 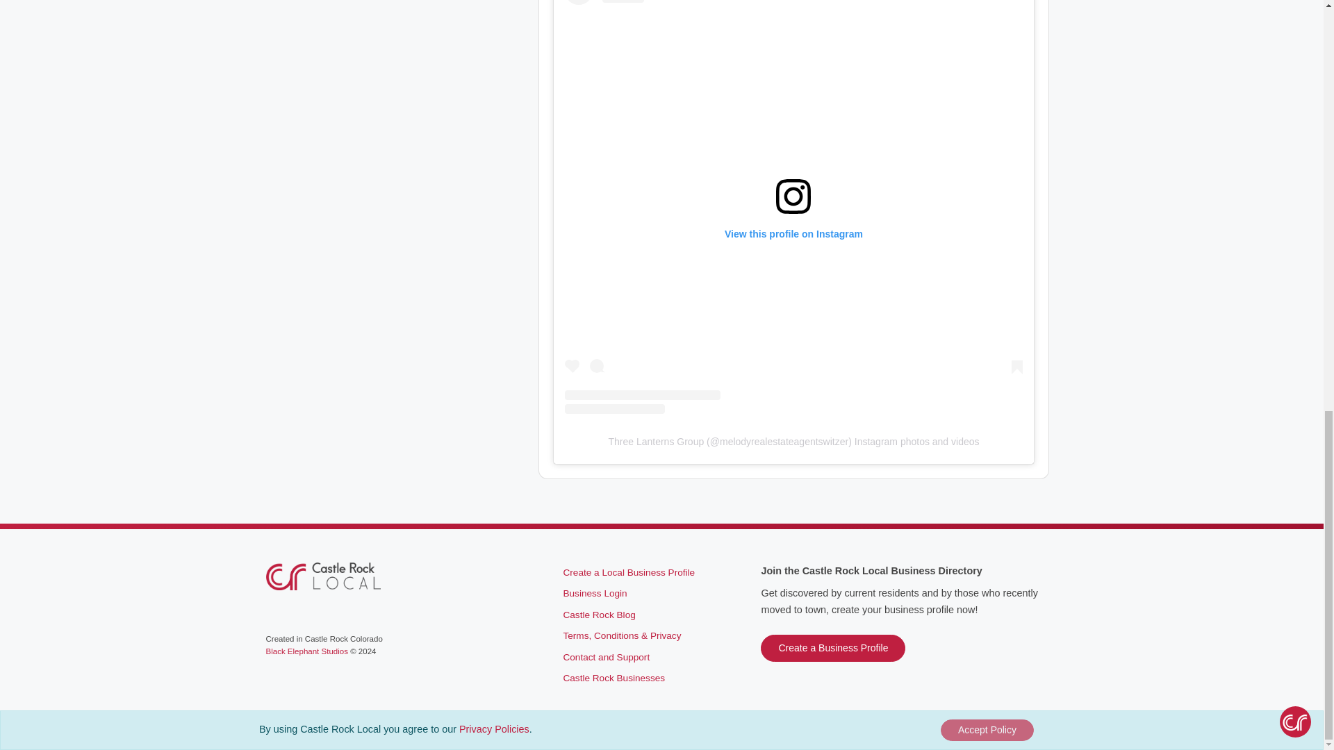 What do you see at coordinates (595, 593) in the screenshot?
I see `Business Login` at bounding box center [595, 593].